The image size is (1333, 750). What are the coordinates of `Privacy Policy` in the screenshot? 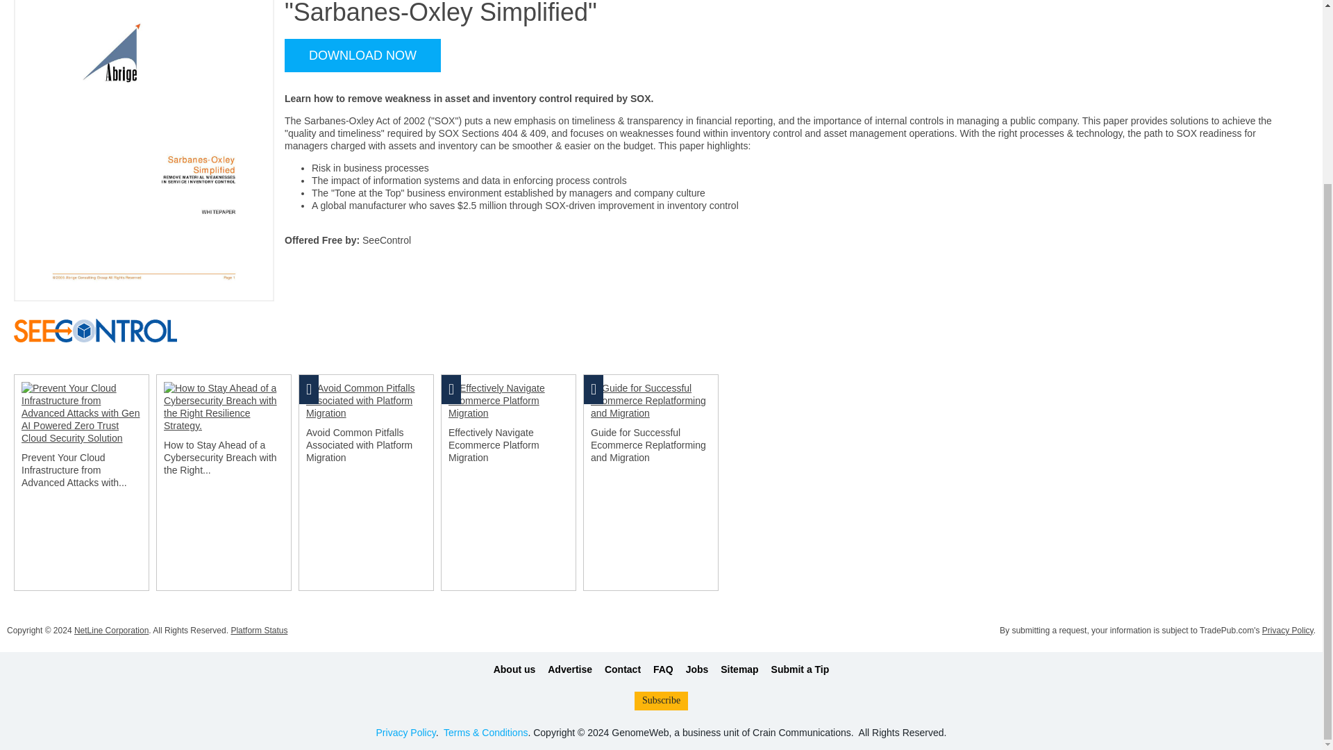 It's located at (405, 732).